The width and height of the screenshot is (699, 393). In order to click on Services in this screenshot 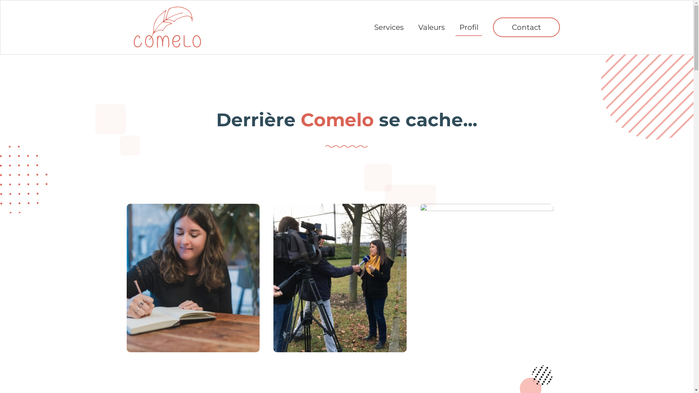, I will do `click(389, 27)`.